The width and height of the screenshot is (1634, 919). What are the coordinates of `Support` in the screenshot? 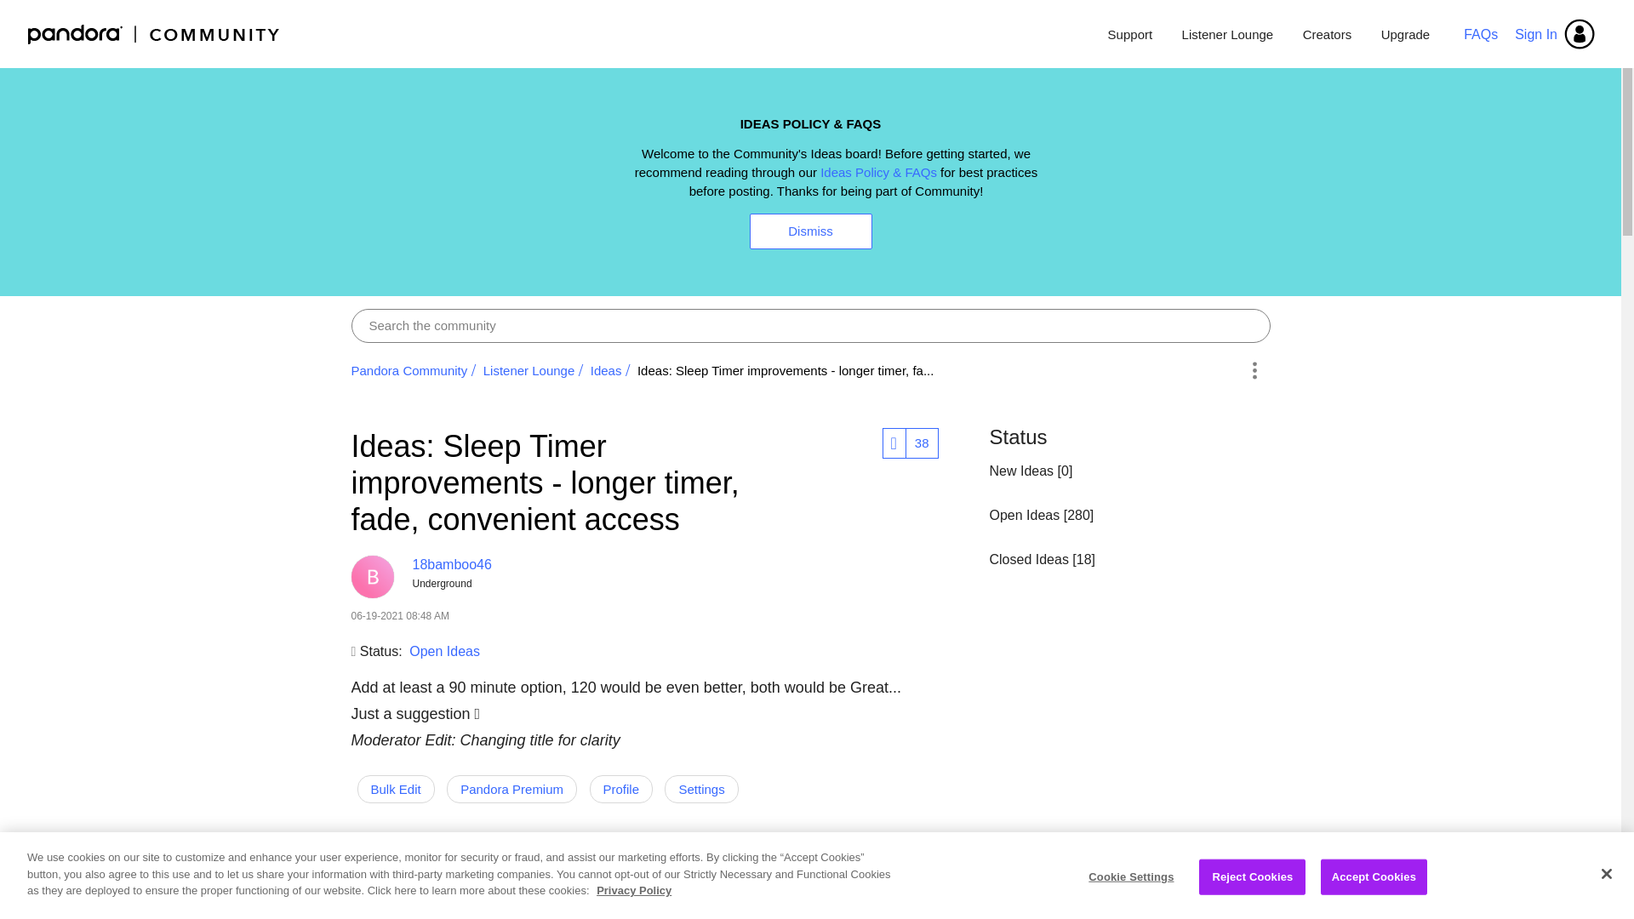 It's located at (1130, 34).